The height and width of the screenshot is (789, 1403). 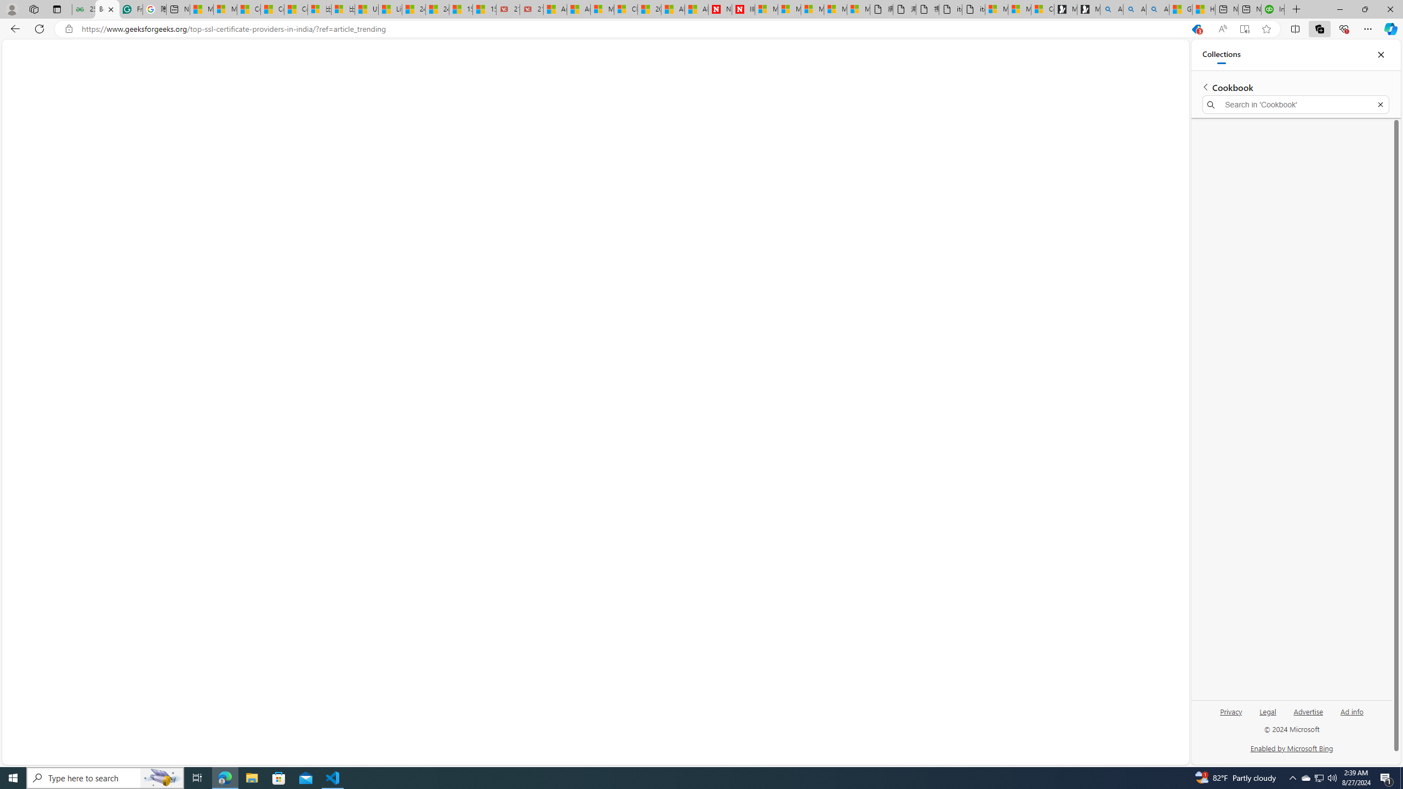 What do you see at coordinates (1157, 9) in the screenshot?
I see `Alabama high school quarterback dies - Search Videos` at bounding box center [1157, 9].